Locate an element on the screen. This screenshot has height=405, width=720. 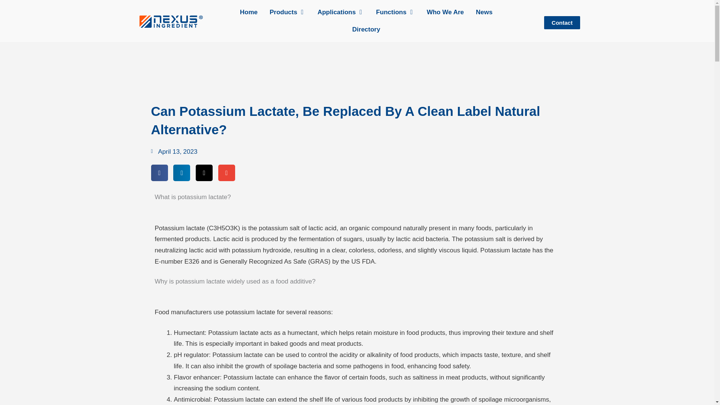
News is located at coordinates (484, 12).